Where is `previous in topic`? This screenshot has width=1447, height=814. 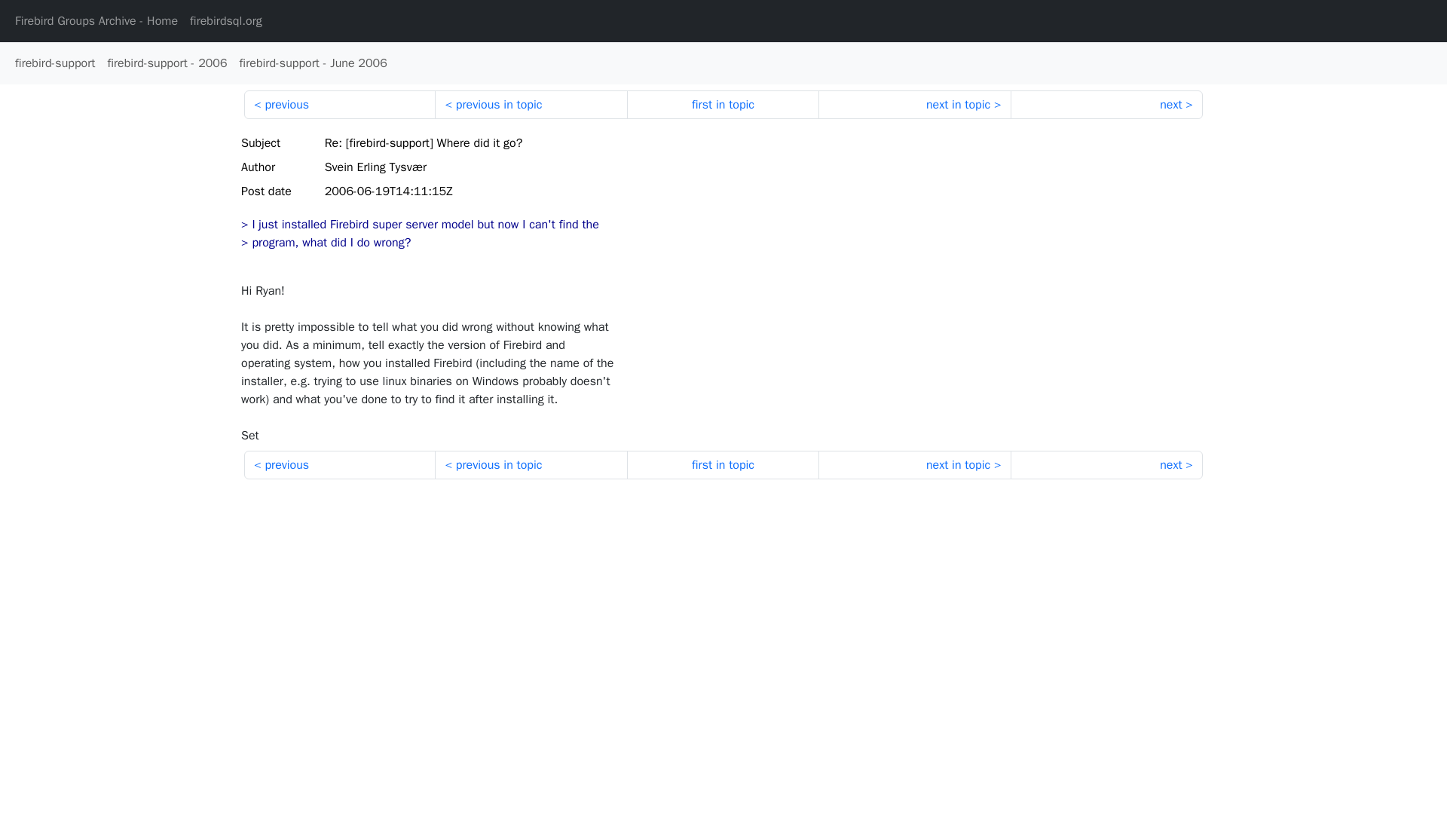 previous in topic is located at coordinates (531, 104).